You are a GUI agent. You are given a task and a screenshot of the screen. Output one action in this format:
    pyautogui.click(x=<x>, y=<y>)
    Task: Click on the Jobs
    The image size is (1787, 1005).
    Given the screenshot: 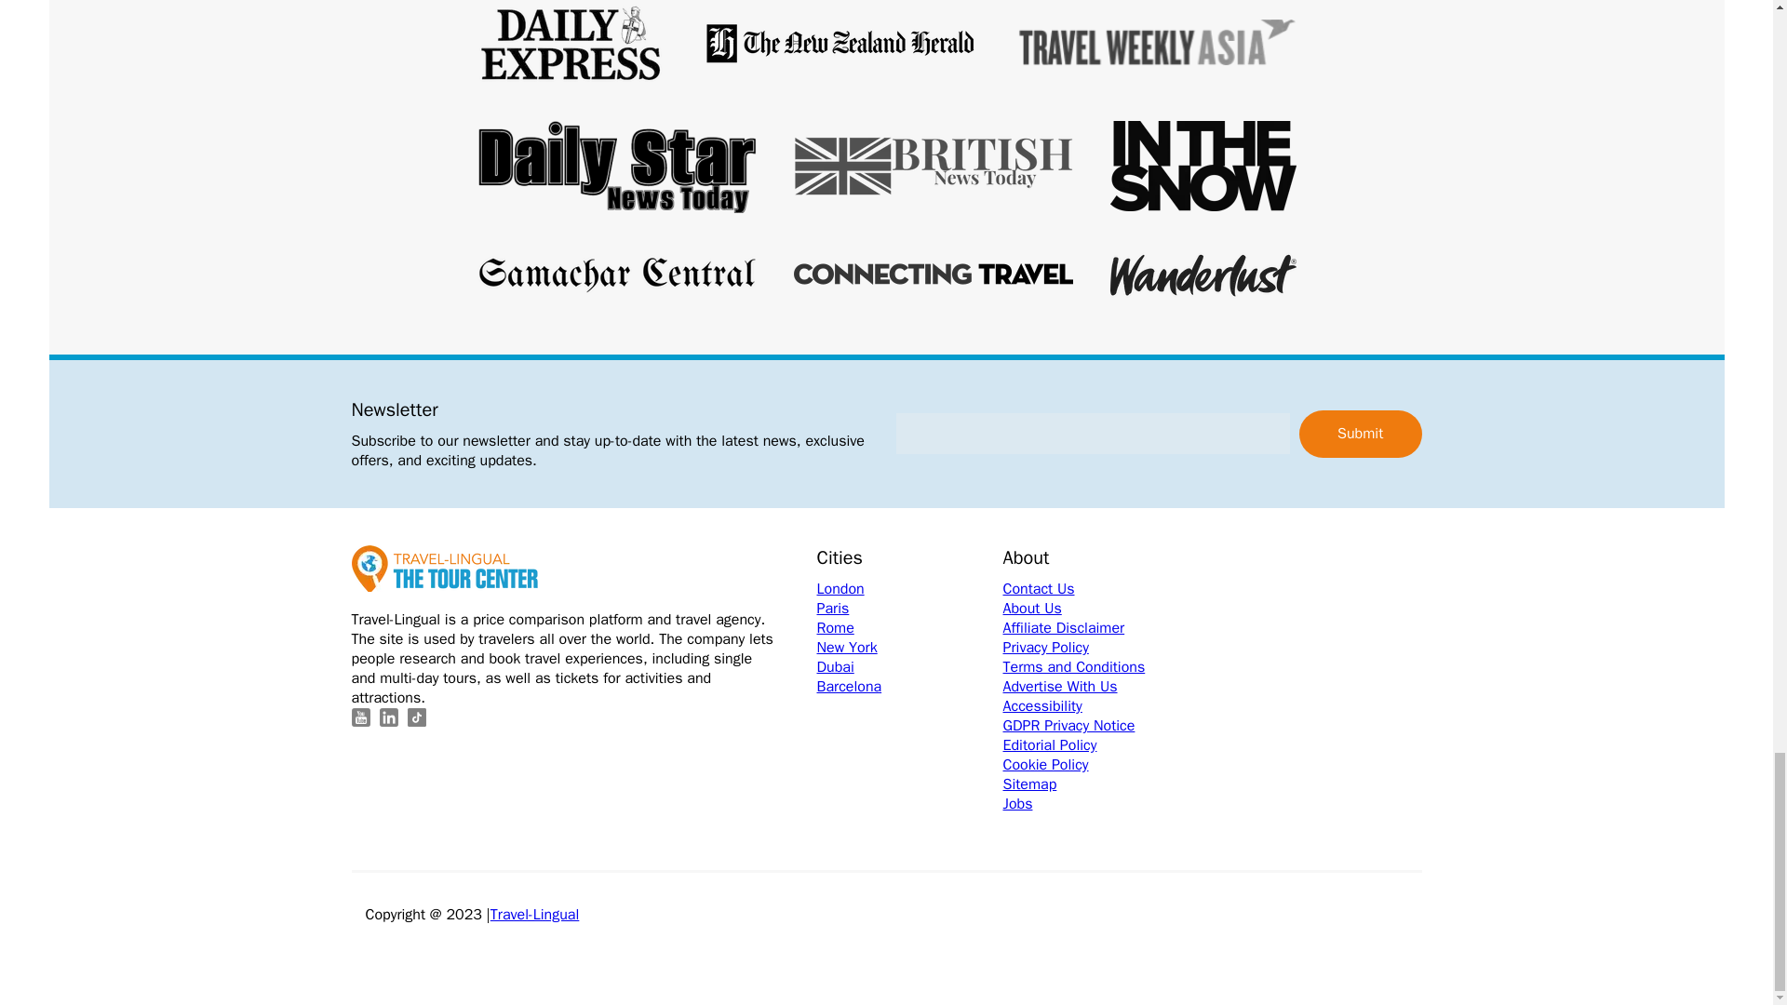 What is the action you would take?
    pyautogui.click(x=1096, y=804)
    